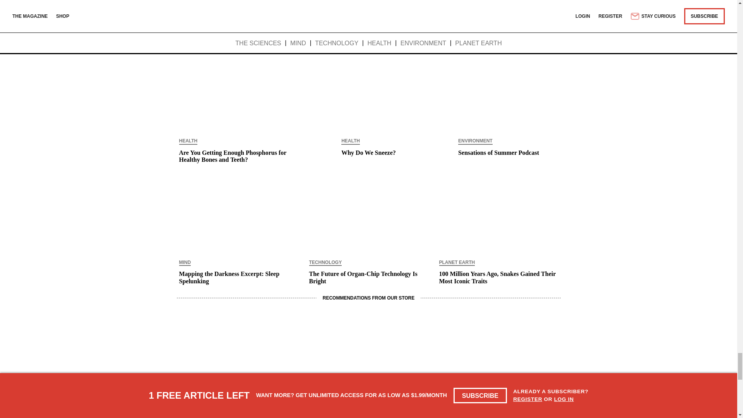  I want to click on chemistry, so click(258, 23).